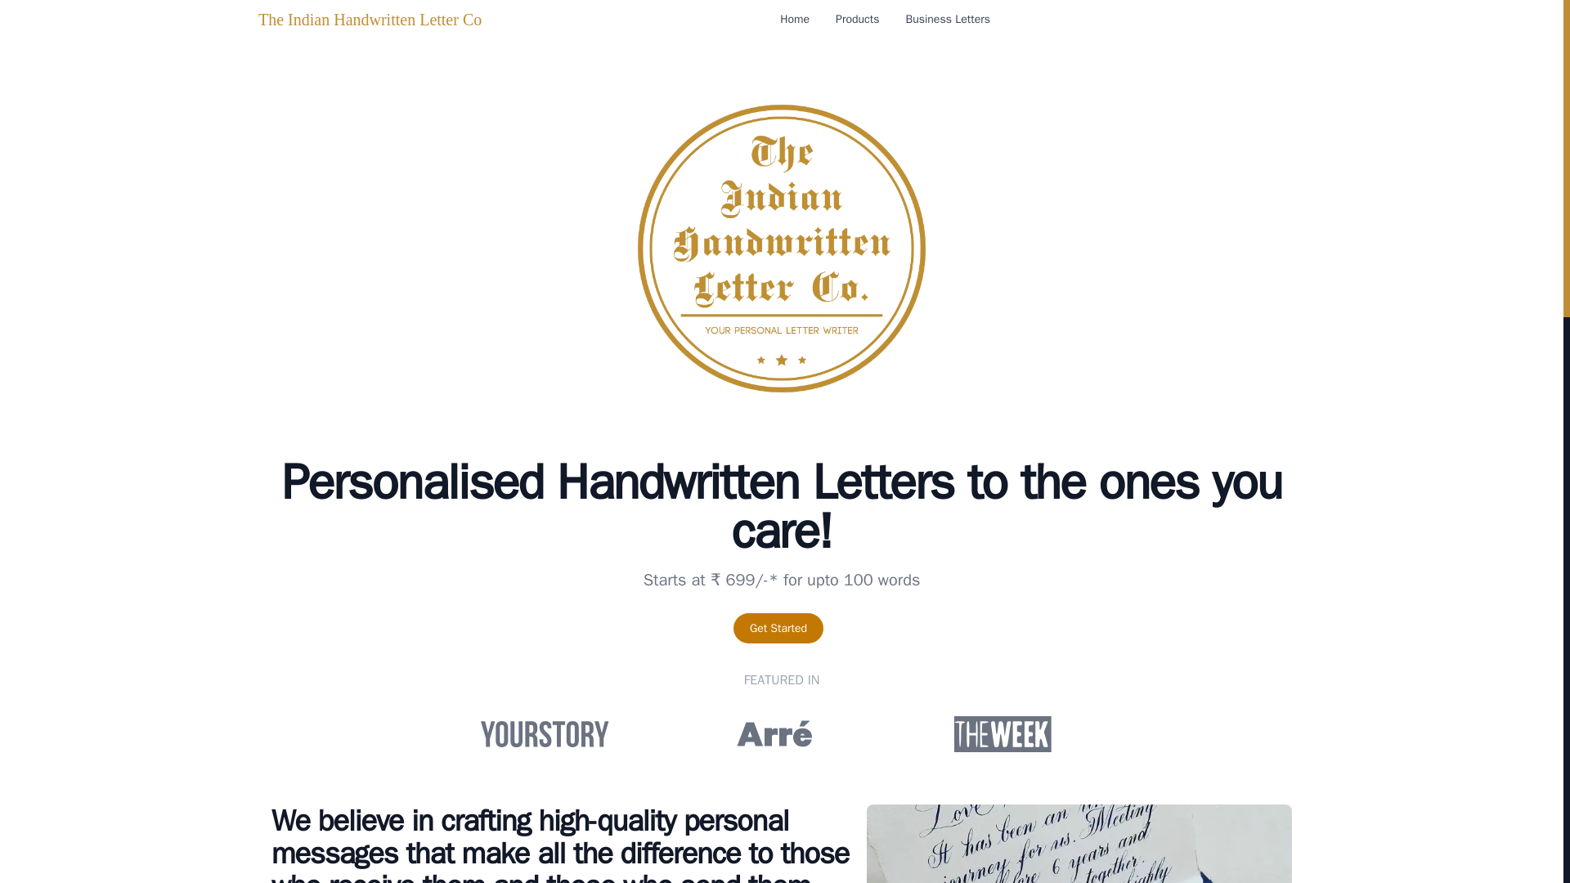 This screenshot has width=1570, height=883. What do you see at coordinates (778, 628) in the screenshot?
I see `Get Started` at bounding box center [778, 628].